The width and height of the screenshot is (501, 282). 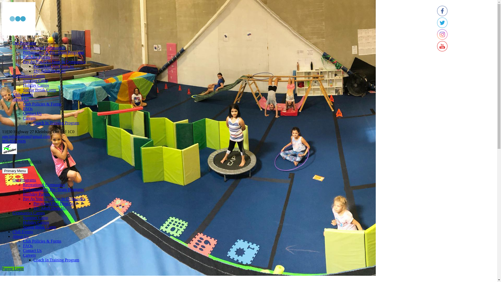 I want to click on Spring Break Camp, so click(x=40, y=90).